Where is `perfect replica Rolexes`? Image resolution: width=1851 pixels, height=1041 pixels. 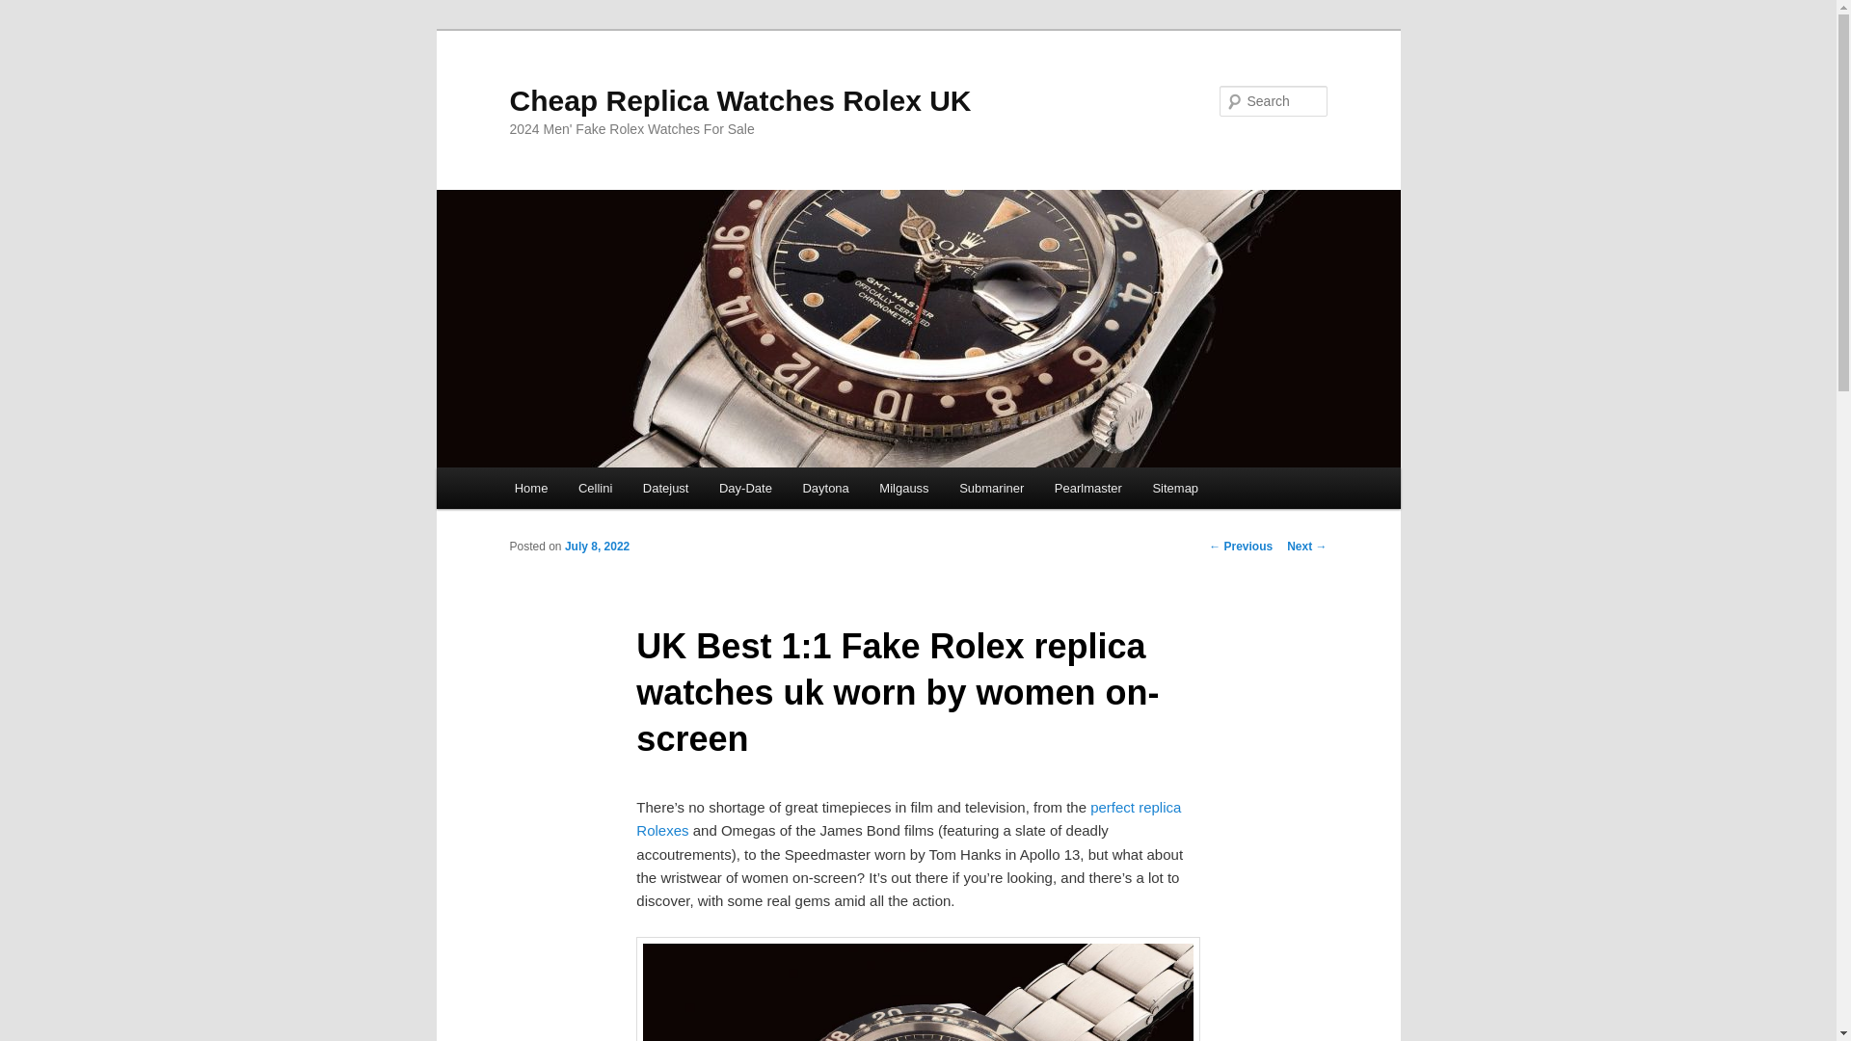
perfect replica Rolexes is located at coordinates (908, 819).